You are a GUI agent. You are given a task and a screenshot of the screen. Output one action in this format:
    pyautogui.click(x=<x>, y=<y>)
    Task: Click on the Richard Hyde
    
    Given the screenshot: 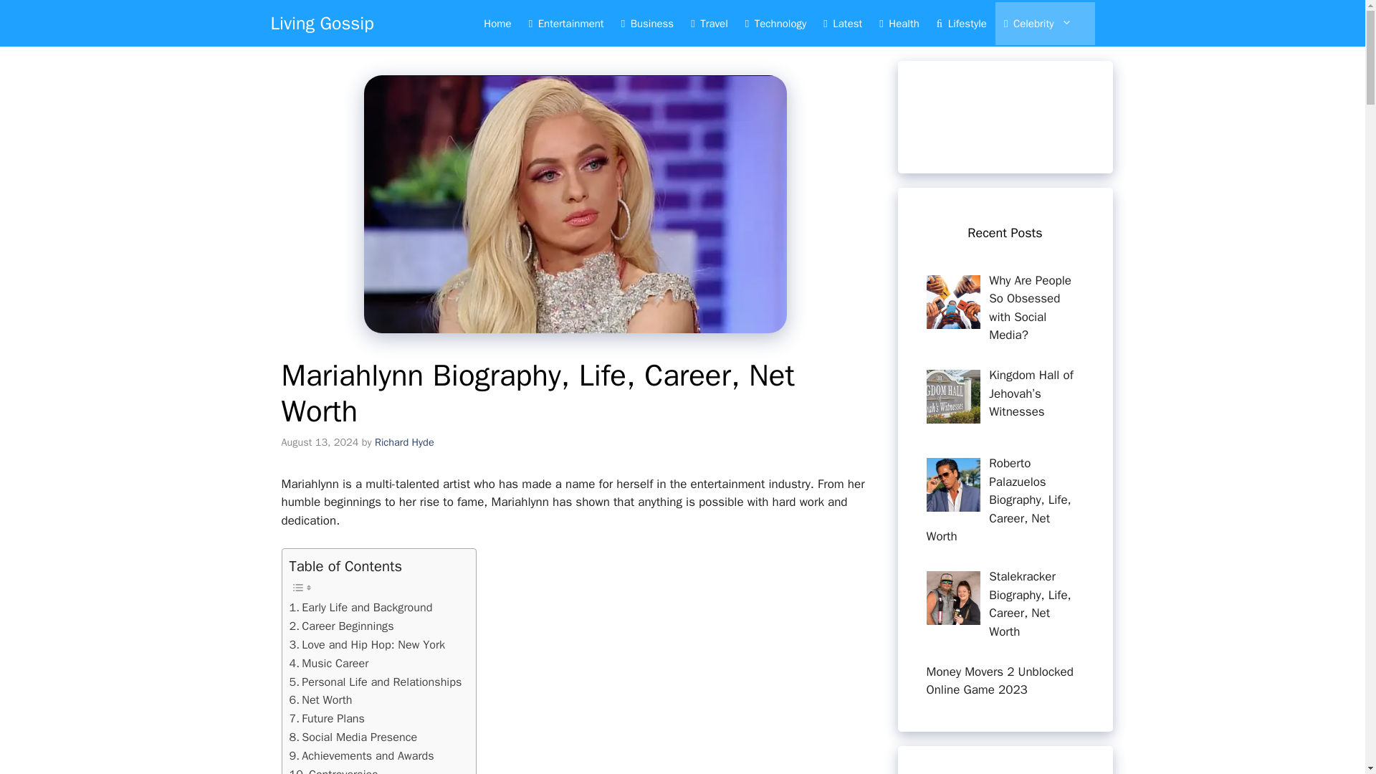 What is the action you would take?
    pyautogui.click(x=404, y=442)
    